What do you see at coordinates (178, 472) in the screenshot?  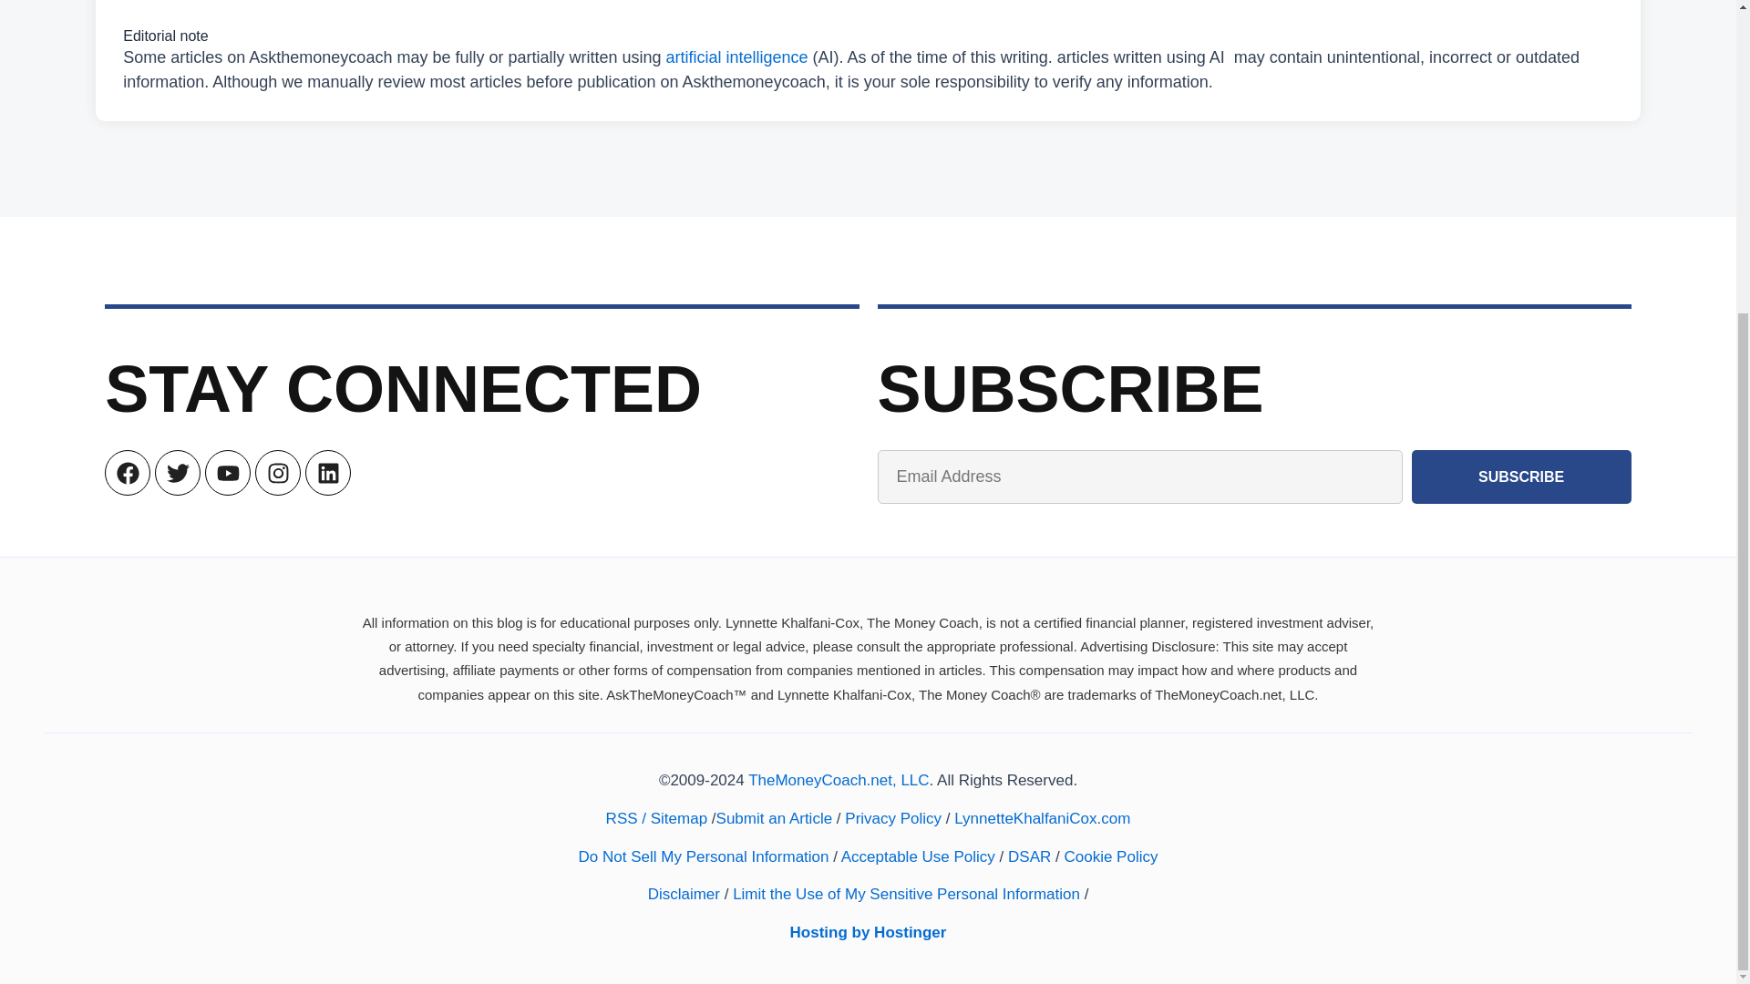 I see `Twitter` at bounding box center [178, 472].